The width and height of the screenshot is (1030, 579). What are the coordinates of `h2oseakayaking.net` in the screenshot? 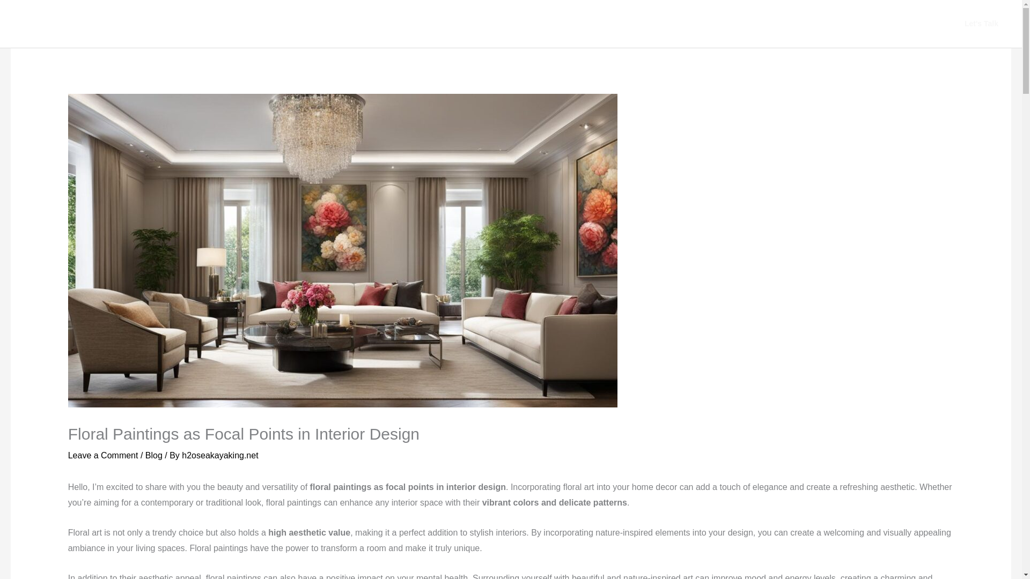 It's located at (220, 455).